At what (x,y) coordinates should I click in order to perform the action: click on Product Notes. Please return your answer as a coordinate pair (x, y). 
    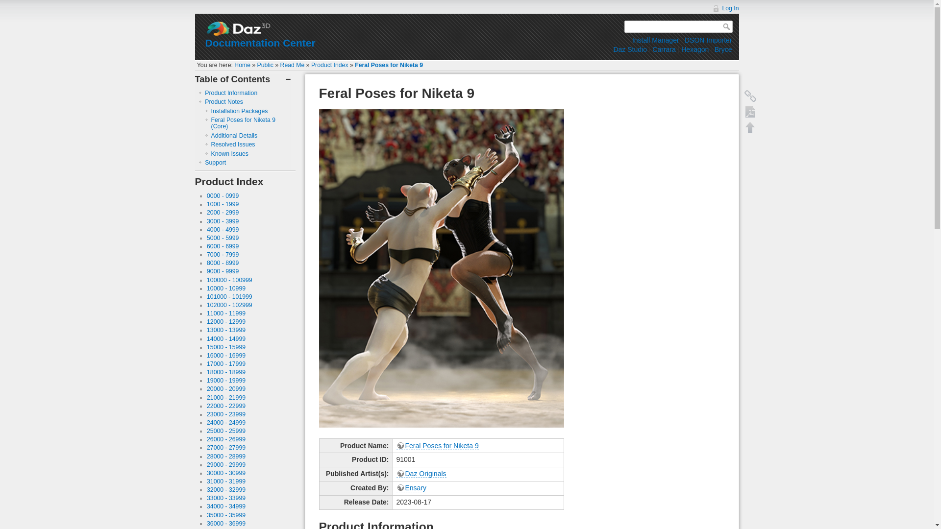
    Looking at the image, I should click on (223, 101).